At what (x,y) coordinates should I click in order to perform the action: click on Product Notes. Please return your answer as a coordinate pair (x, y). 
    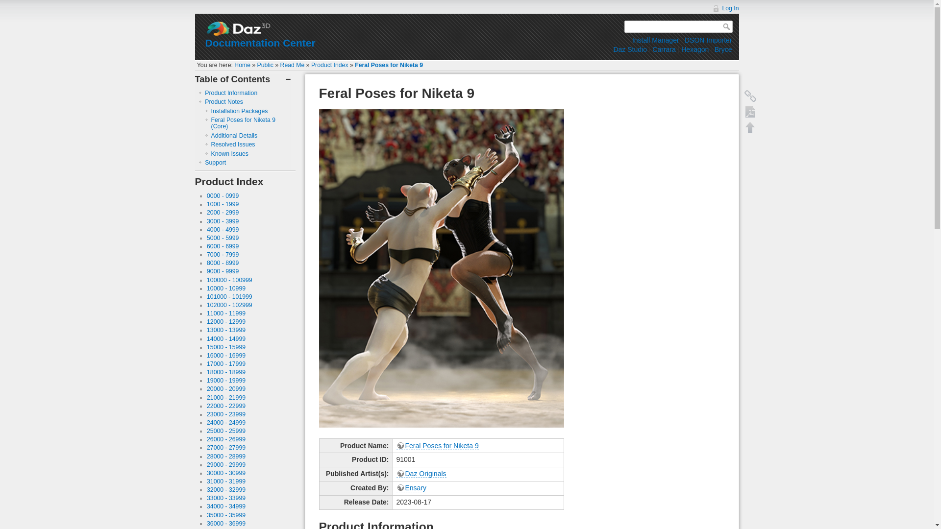
    Looking at the image, I should click on (223, 101).